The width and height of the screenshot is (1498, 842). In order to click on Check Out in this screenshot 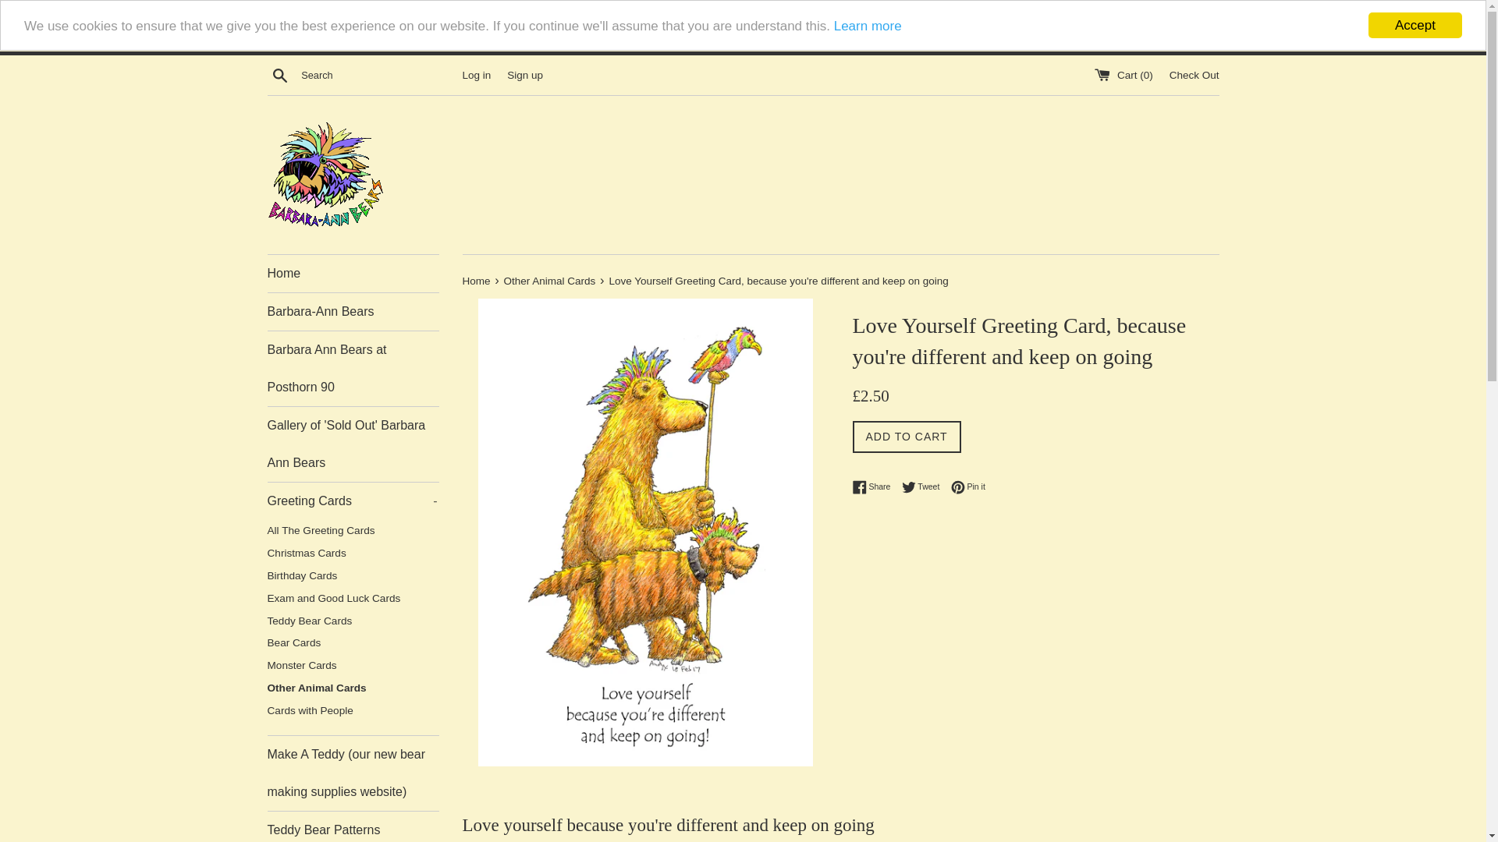, I will do `click(1194, 72)`.